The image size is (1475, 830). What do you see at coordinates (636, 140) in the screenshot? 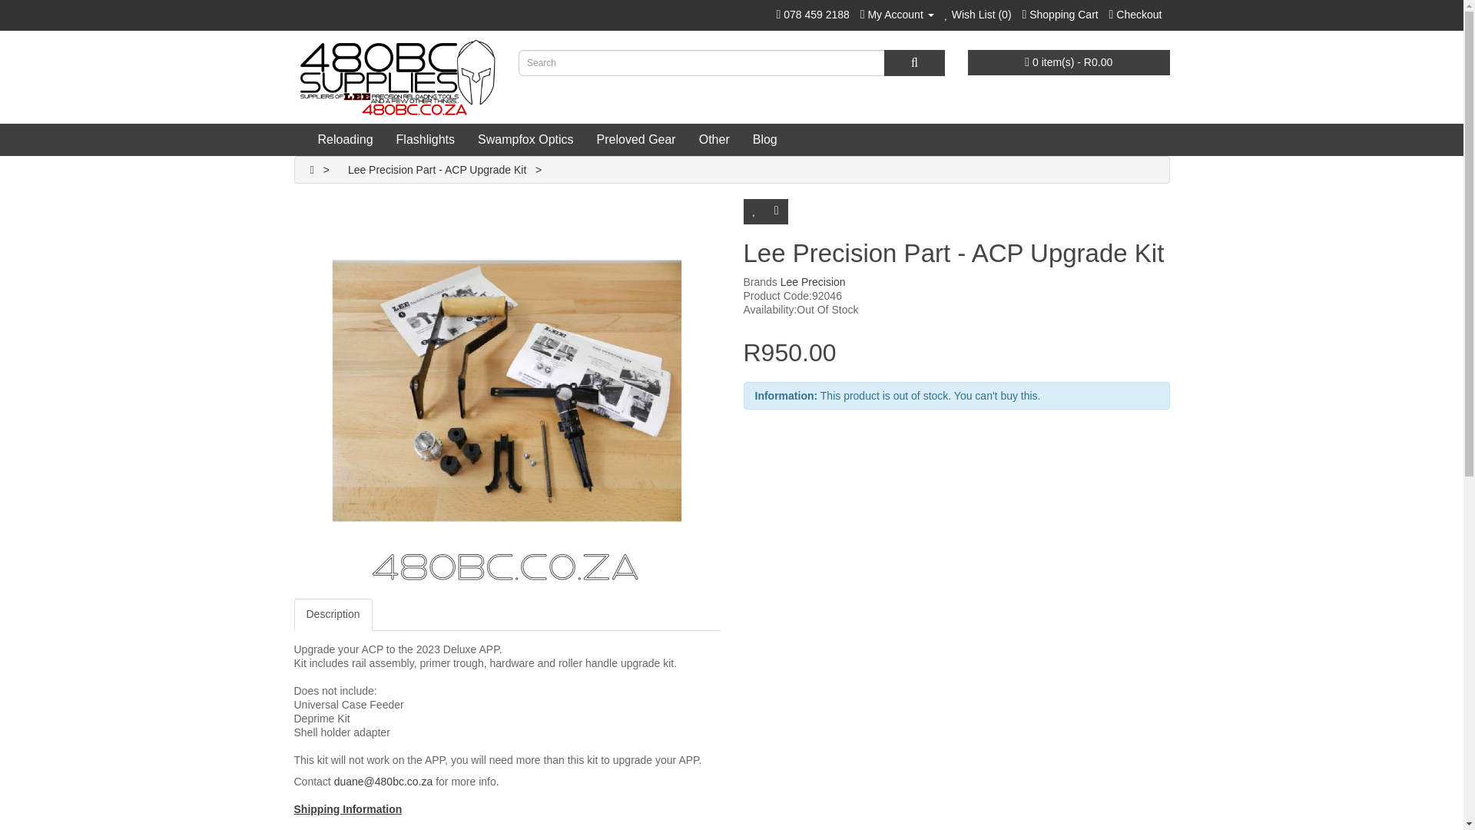
I see `Preloved Gear` at bounding box center [636, 140].